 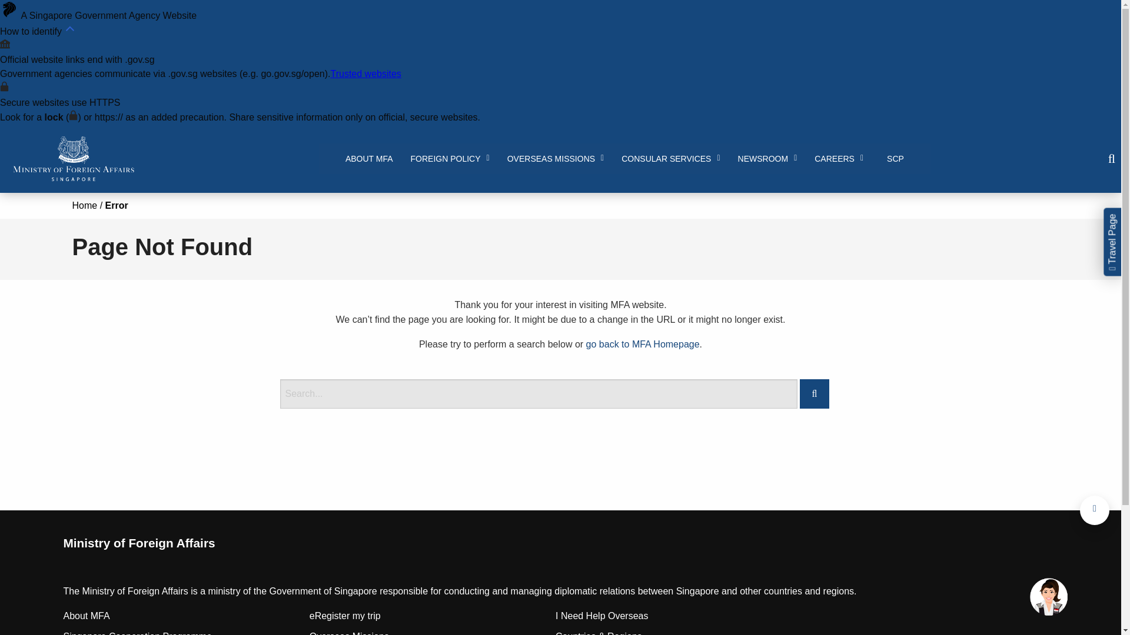 What do you see at coordinates (839, 159) in the screenshot?
I see `CAREERS` at bounding box center [839, 159].